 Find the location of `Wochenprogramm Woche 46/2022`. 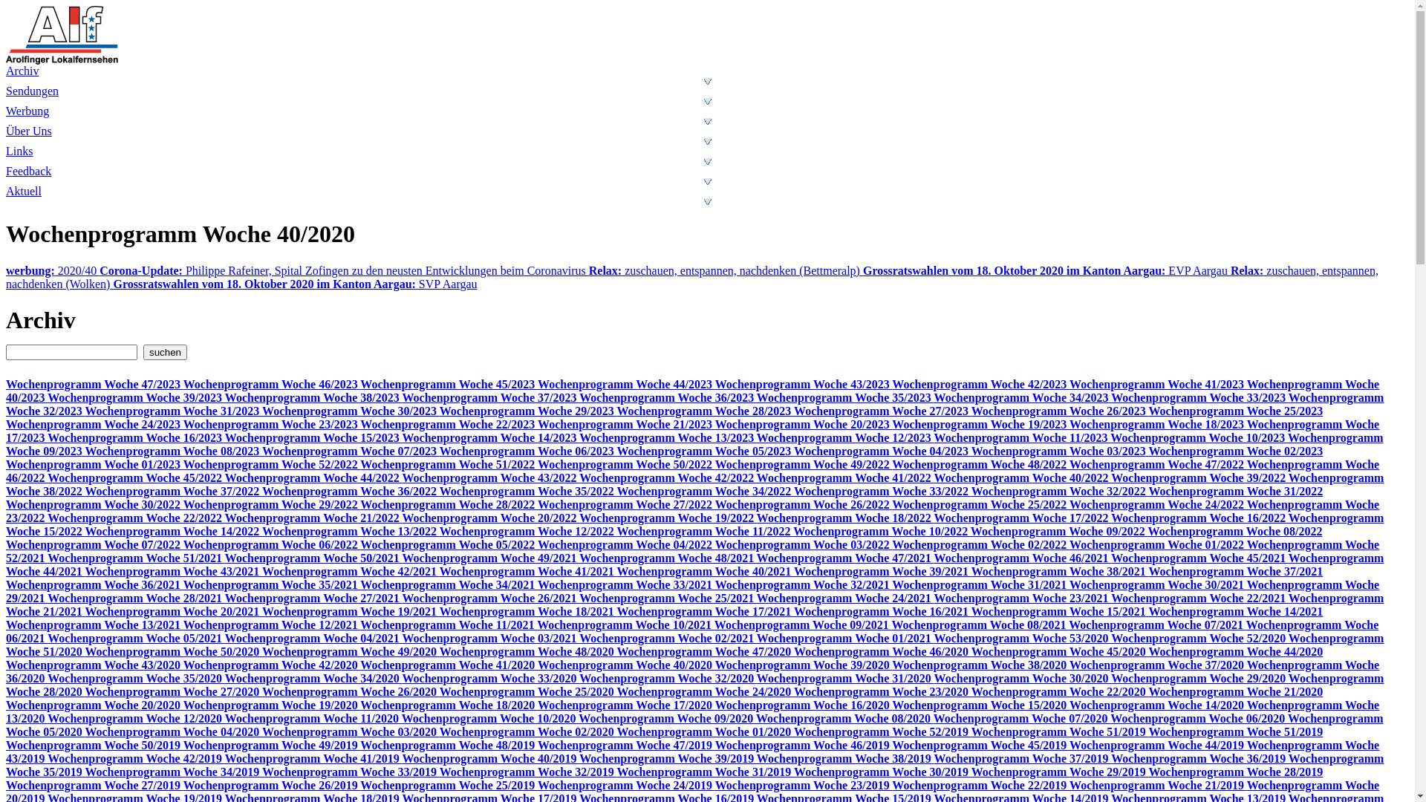

Wochenprogramm Woche 46/2022 is located at coordinates (692, 471).